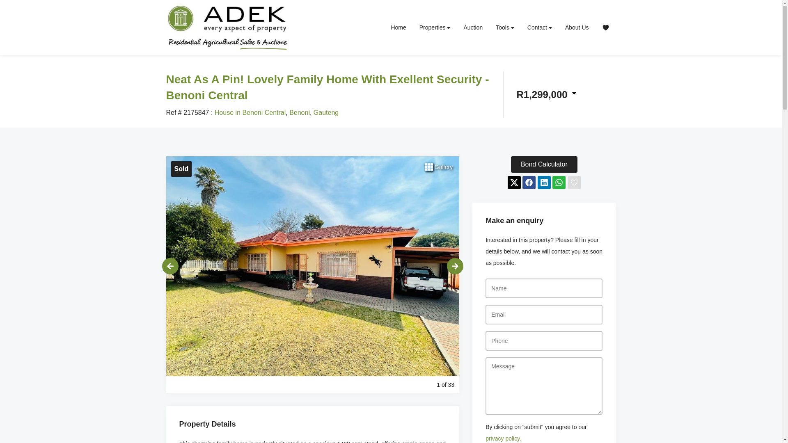  Describe the element at coordinates (574, 182) in the screenshot. I see `Add this property to your favourites` at that location.